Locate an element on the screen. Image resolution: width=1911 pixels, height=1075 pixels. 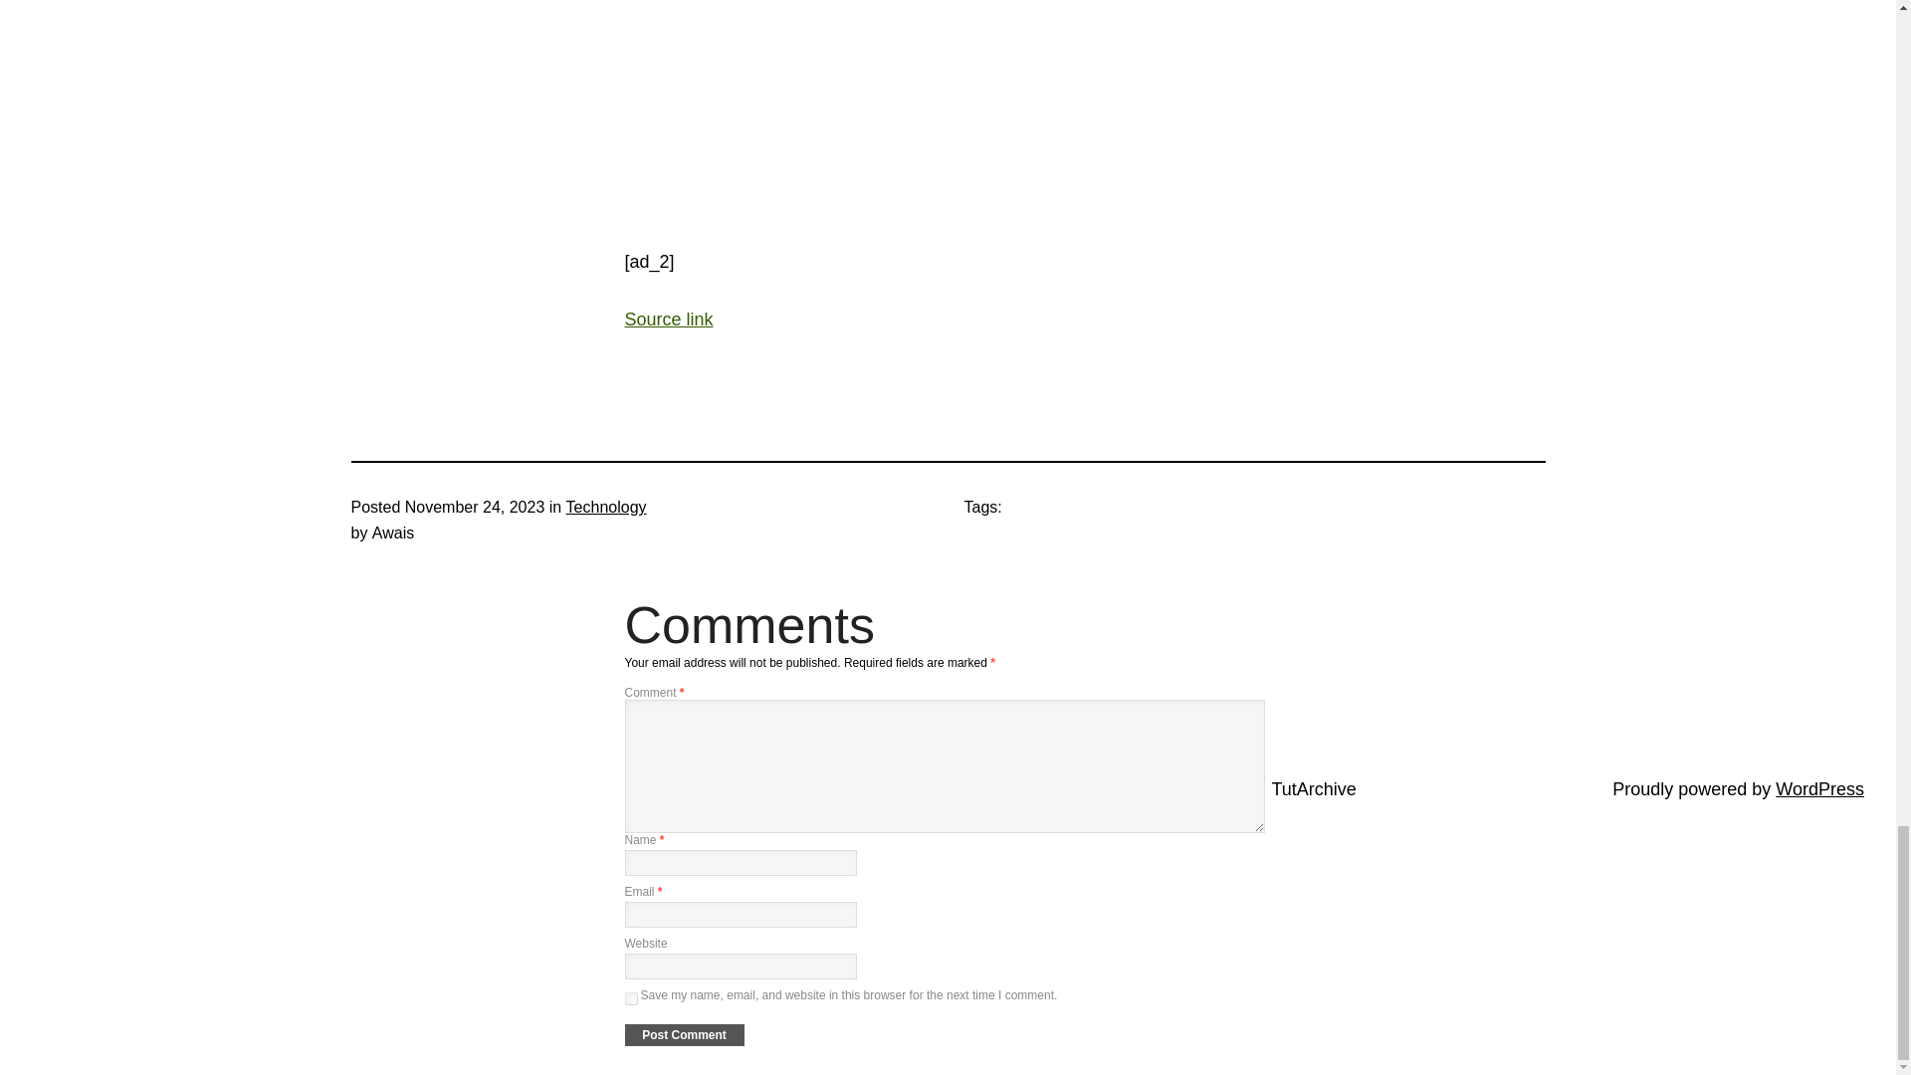
Technology is located at coordinates (606, 508).